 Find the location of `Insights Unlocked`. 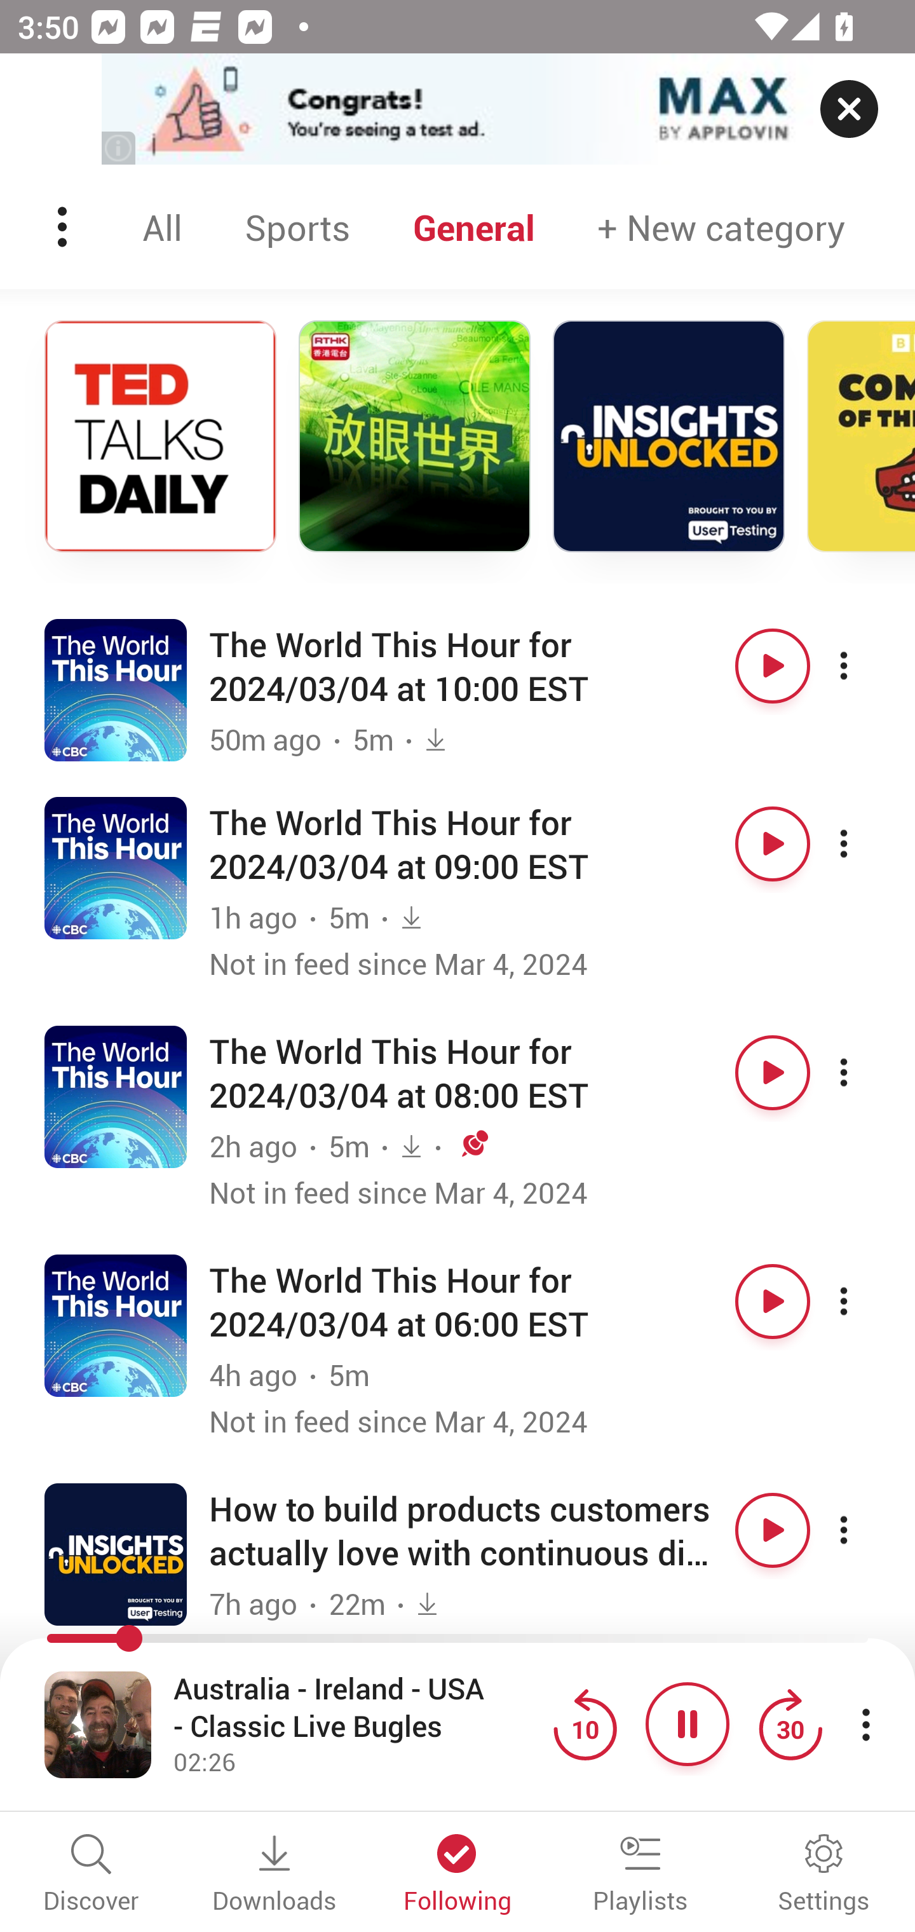

Insights Unlocked is located at coordinates (668, 436).